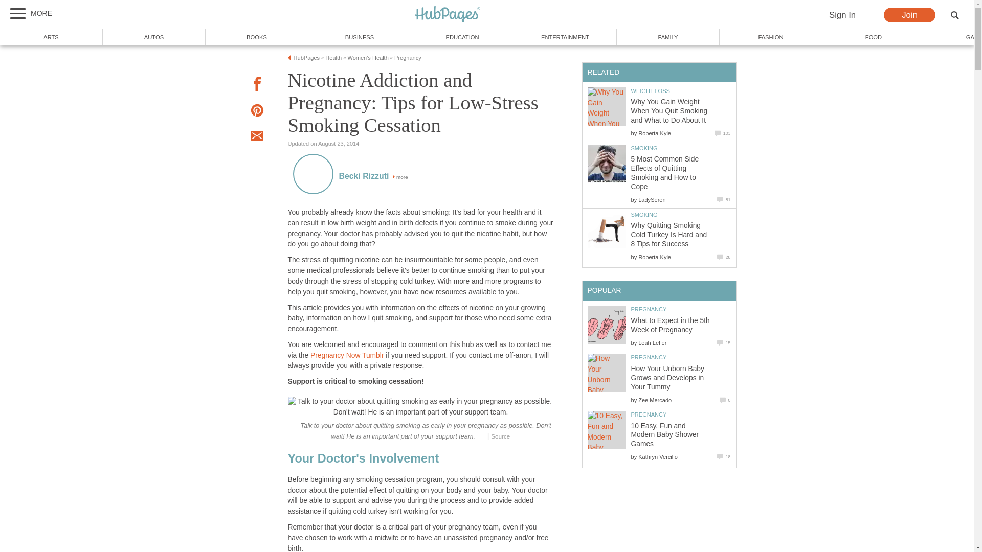 Image resolution: width=982 pixels, height=552 pixels. I want to click on BOOKS, so click(257, 37).